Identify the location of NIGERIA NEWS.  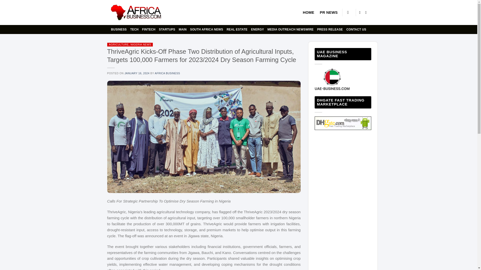
(141, 44).